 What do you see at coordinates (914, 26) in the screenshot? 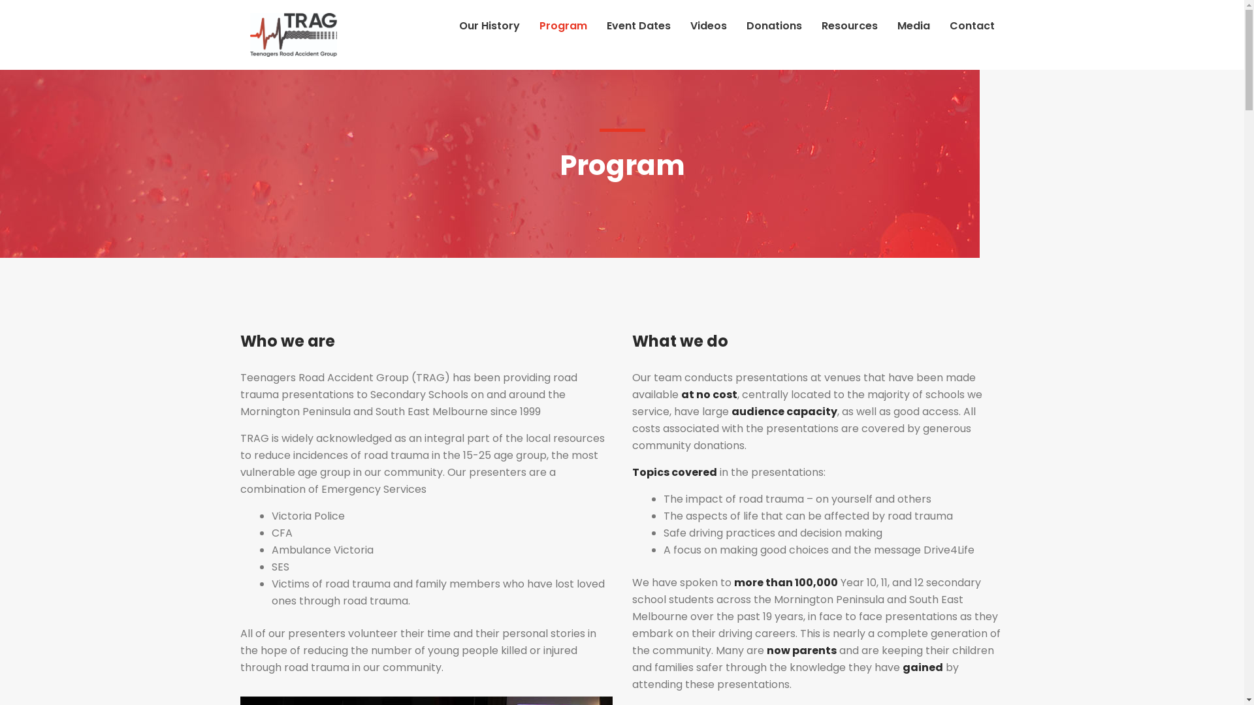
I see `Media` at bounding box center [914, 26].